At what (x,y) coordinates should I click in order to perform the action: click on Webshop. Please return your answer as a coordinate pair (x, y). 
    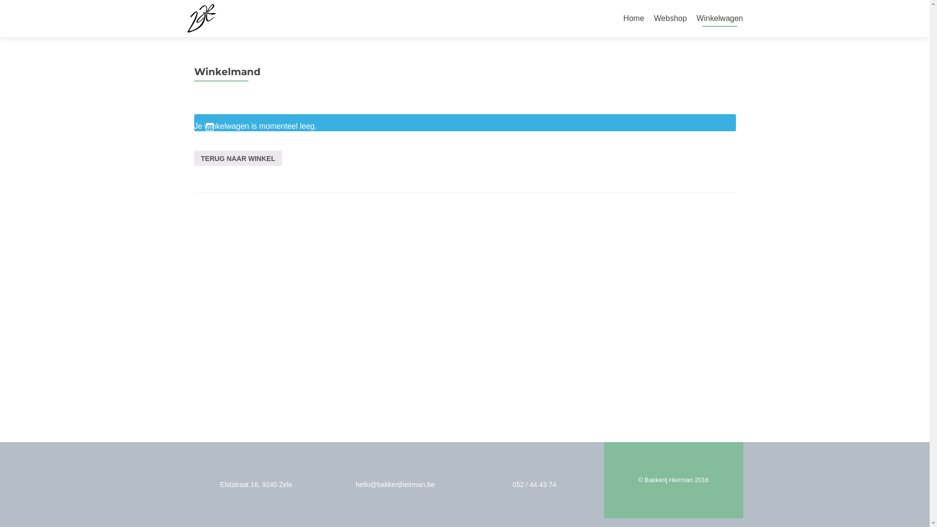
    Looking at the image, I should click on (671, 19).